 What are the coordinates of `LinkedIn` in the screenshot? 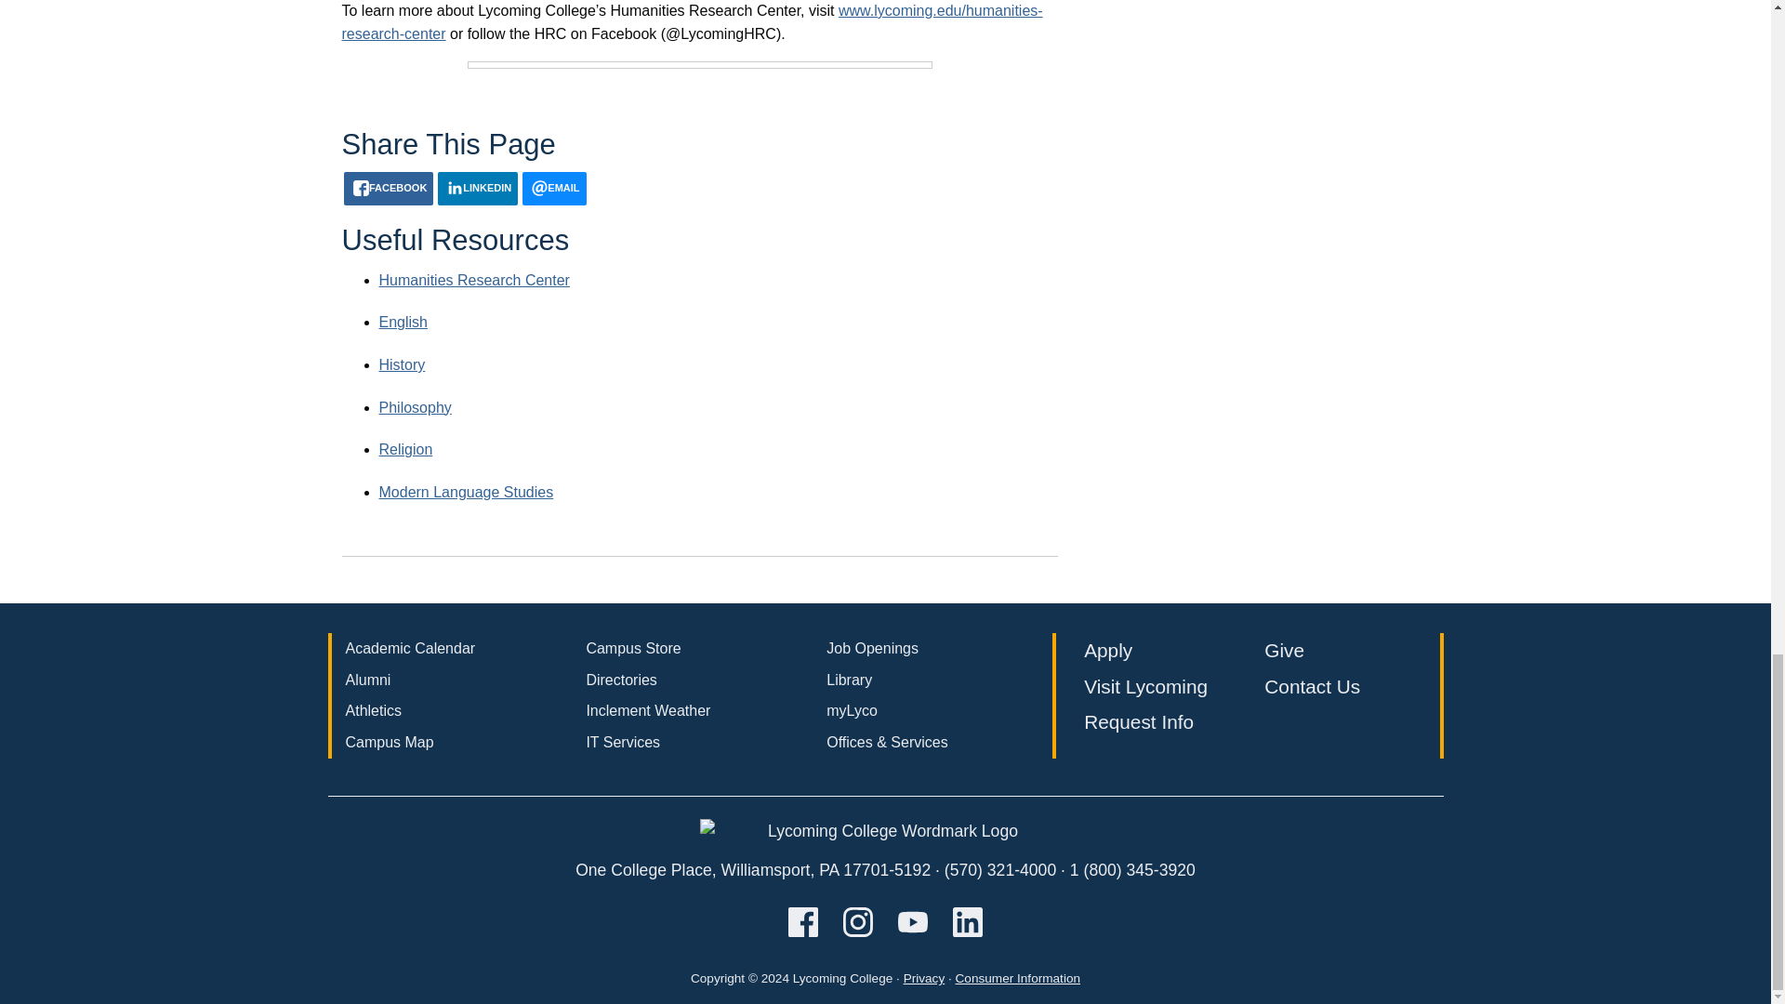 It's located at (477, 188).